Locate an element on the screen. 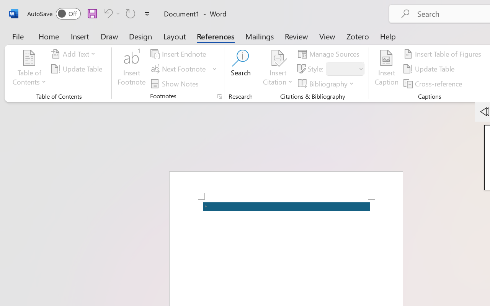 The width and height of the screenshot is (490, 306). Repeat Accessibility Checker is located at coordinates (131, 13).